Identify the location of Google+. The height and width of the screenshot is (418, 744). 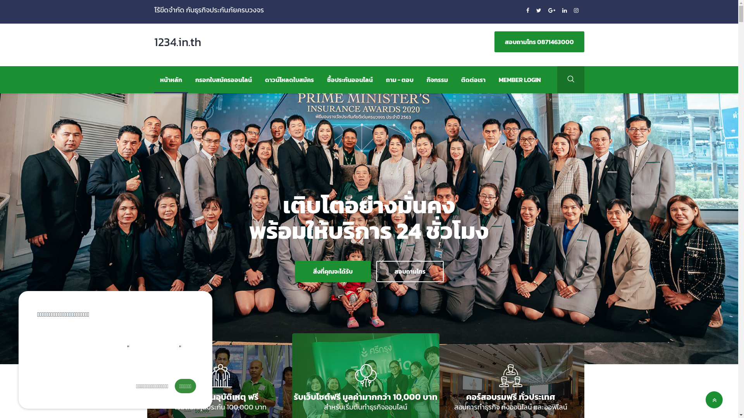
(552, 11).